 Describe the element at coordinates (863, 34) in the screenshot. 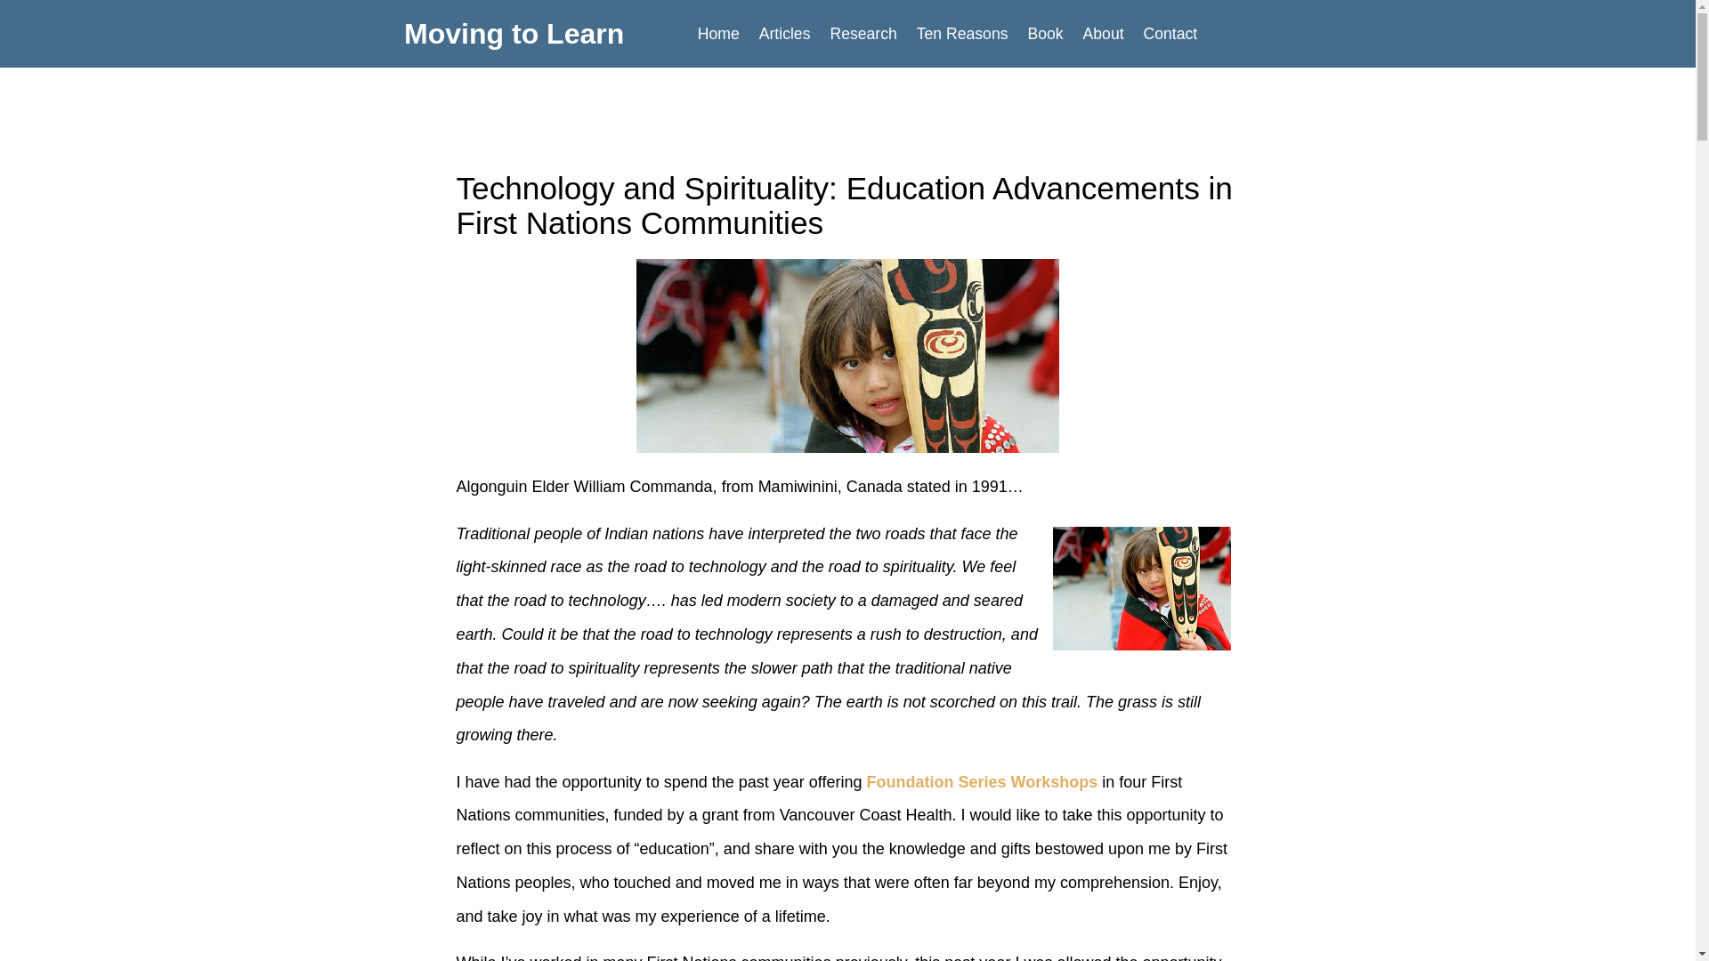

I see `Research` at that location.